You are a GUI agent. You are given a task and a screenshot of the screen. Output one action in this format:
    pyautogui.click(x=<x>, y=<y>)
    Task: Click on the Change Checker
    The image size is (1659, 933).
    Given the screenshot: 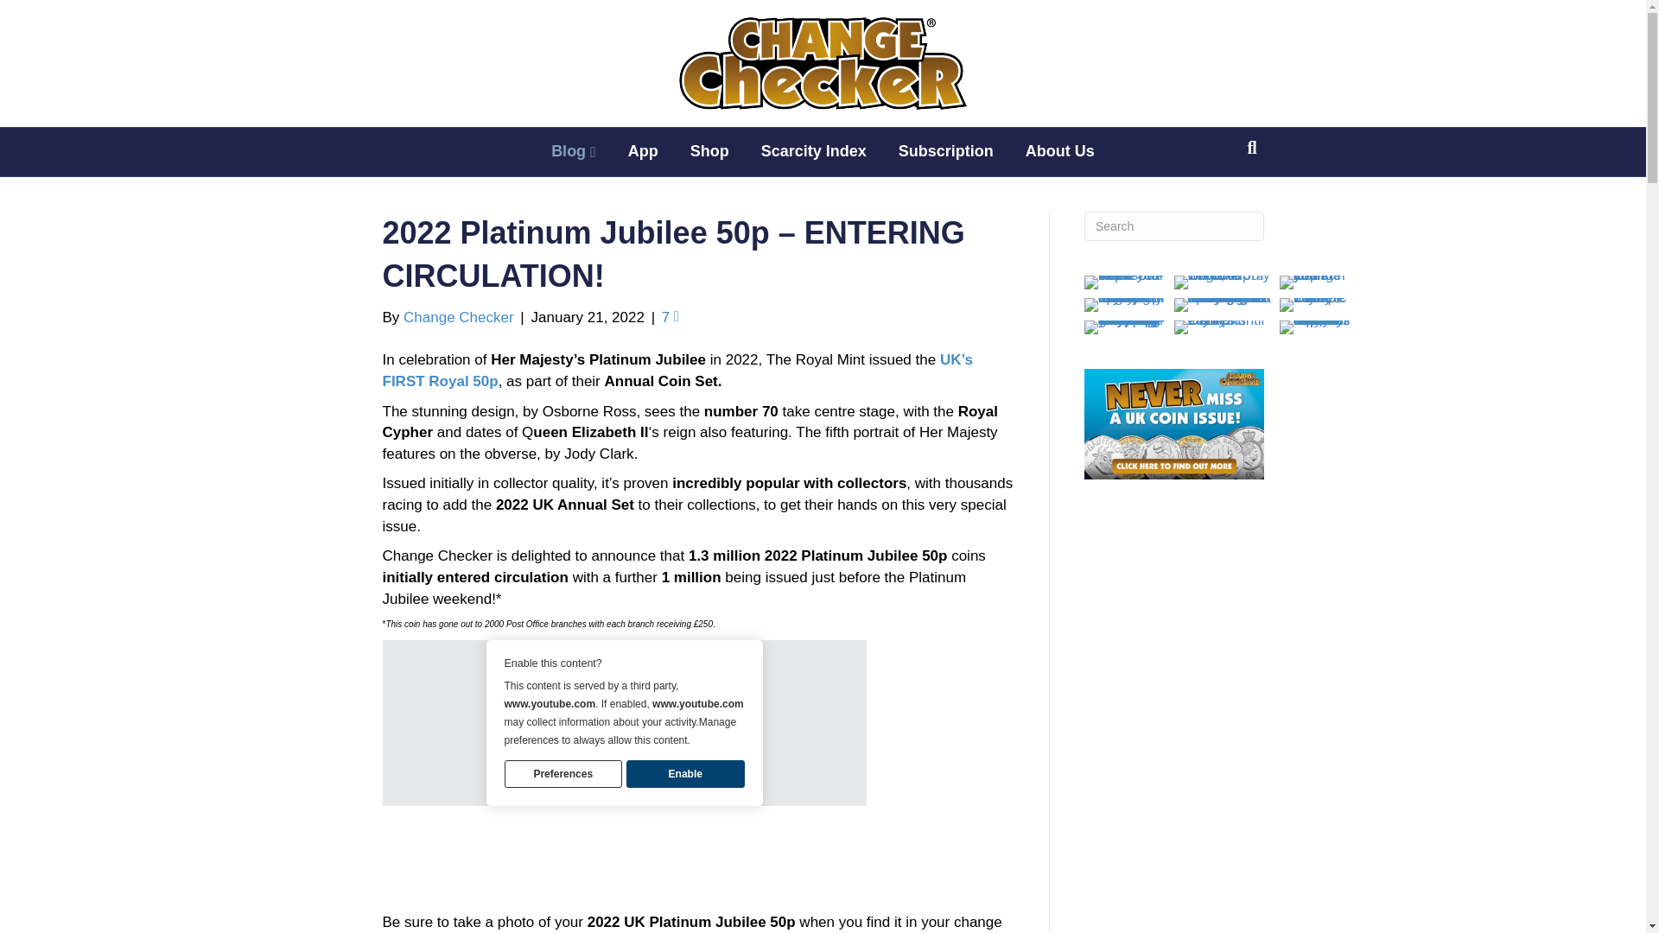 What is the action you would take?
    pyautogui.click(x=458, y=316)
    